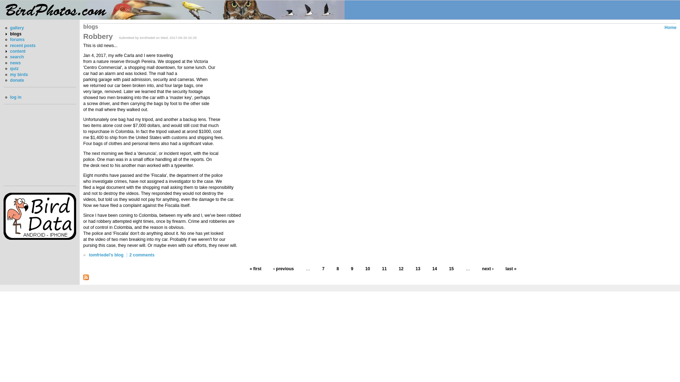  Describe the element at coordinates (17, 57) in the screenshot. I see `search` at that location.